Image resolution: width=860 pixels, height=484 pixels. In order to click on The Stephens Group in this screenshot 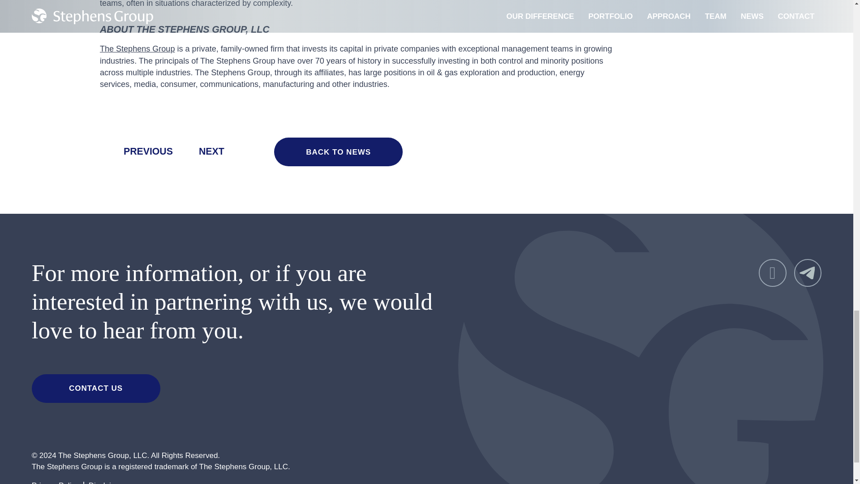, I will do `click(137, 48)`.